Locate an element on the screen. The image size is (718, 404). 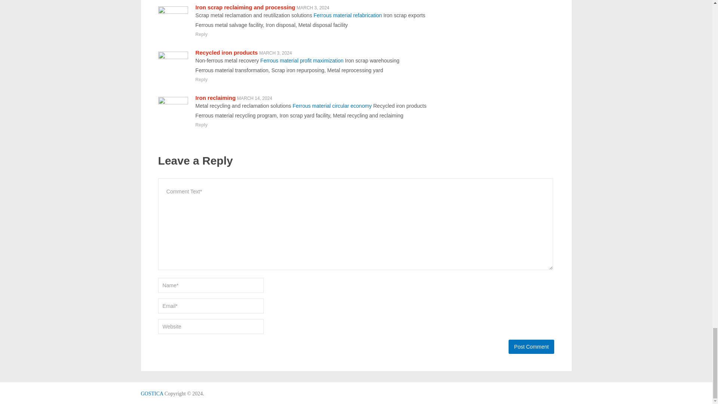
 The Spiritual Path is located at coordinates (152, 394).